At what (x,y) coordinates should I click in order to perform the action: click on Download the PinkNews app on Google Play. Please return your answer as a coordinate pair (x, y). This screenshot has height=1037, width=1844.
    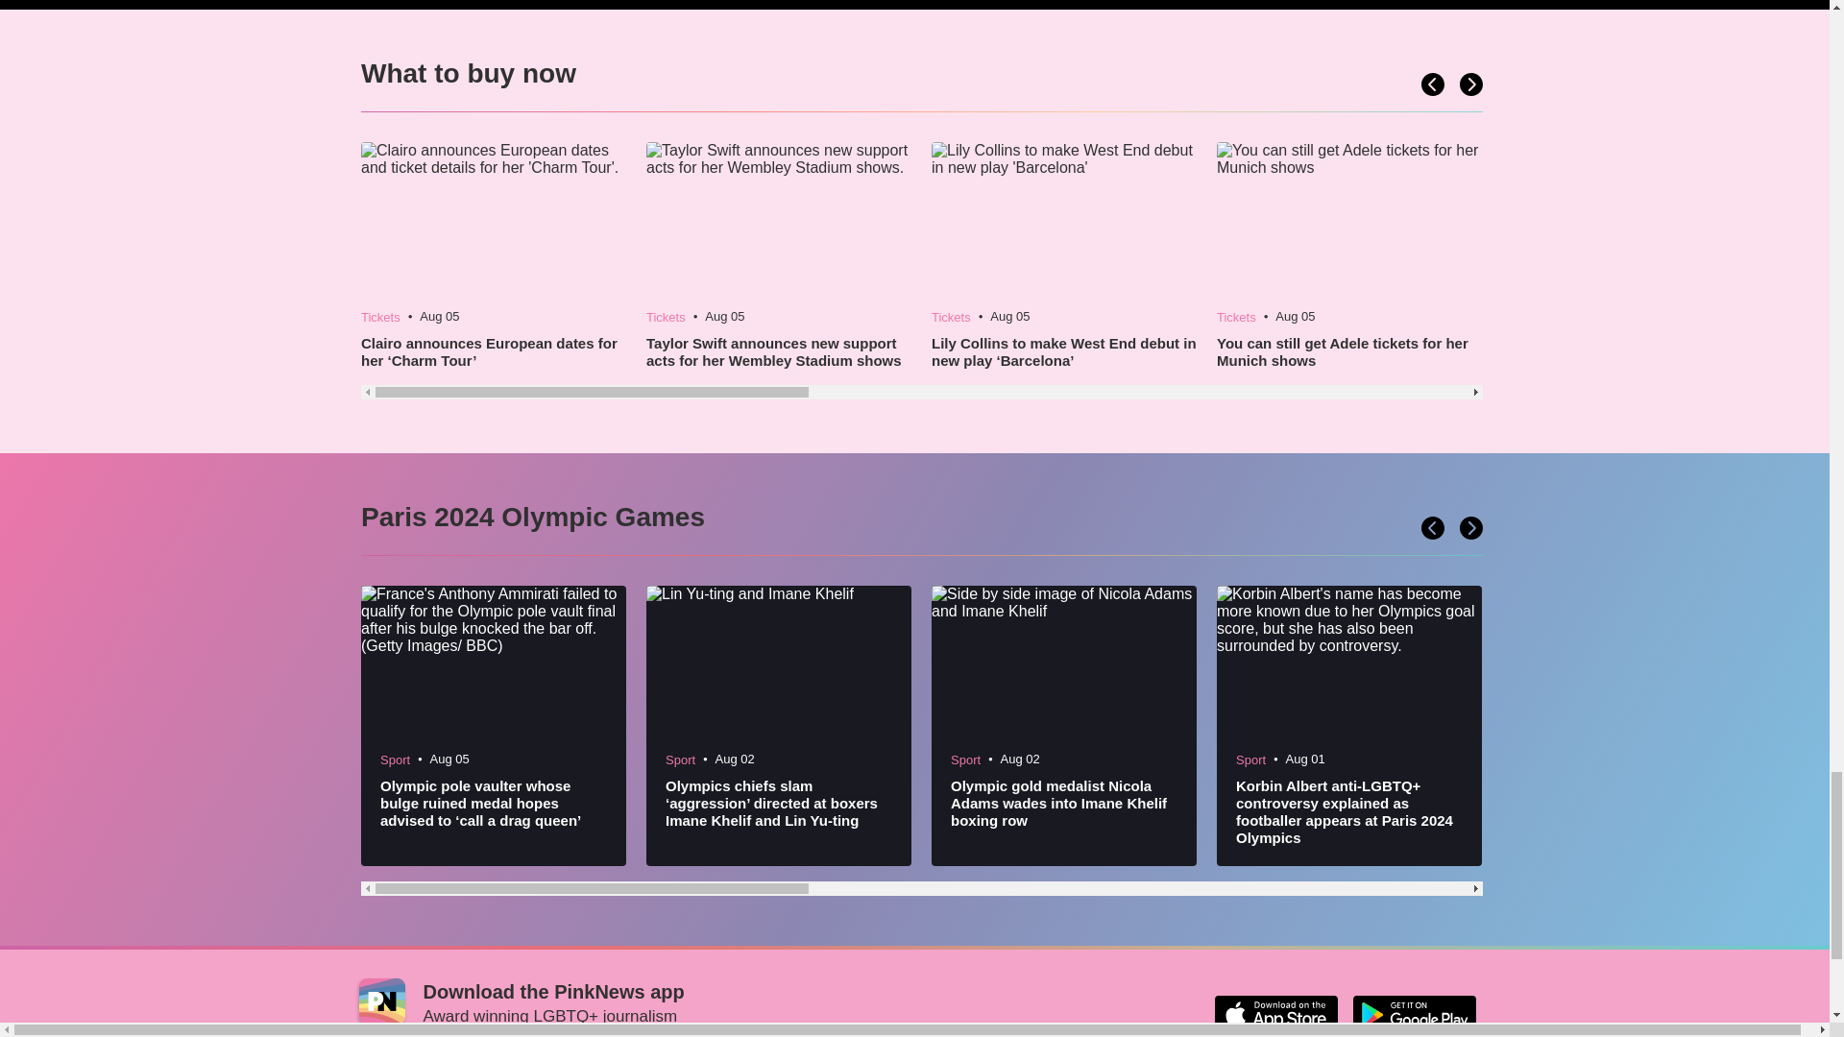
    Looking at the image, I should click on (1414, 1014).